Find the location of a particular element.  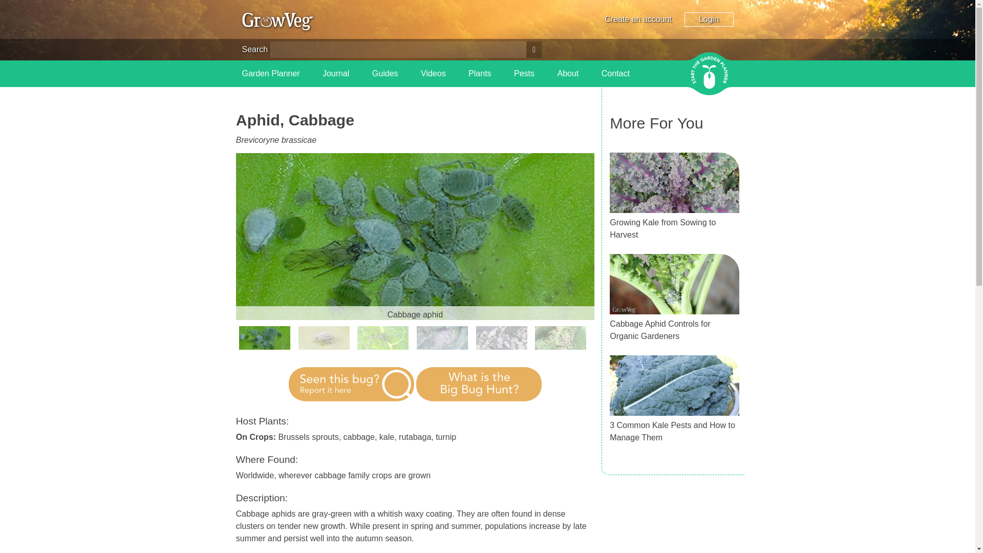

Garden Planner is located at coordinates (270, 73).